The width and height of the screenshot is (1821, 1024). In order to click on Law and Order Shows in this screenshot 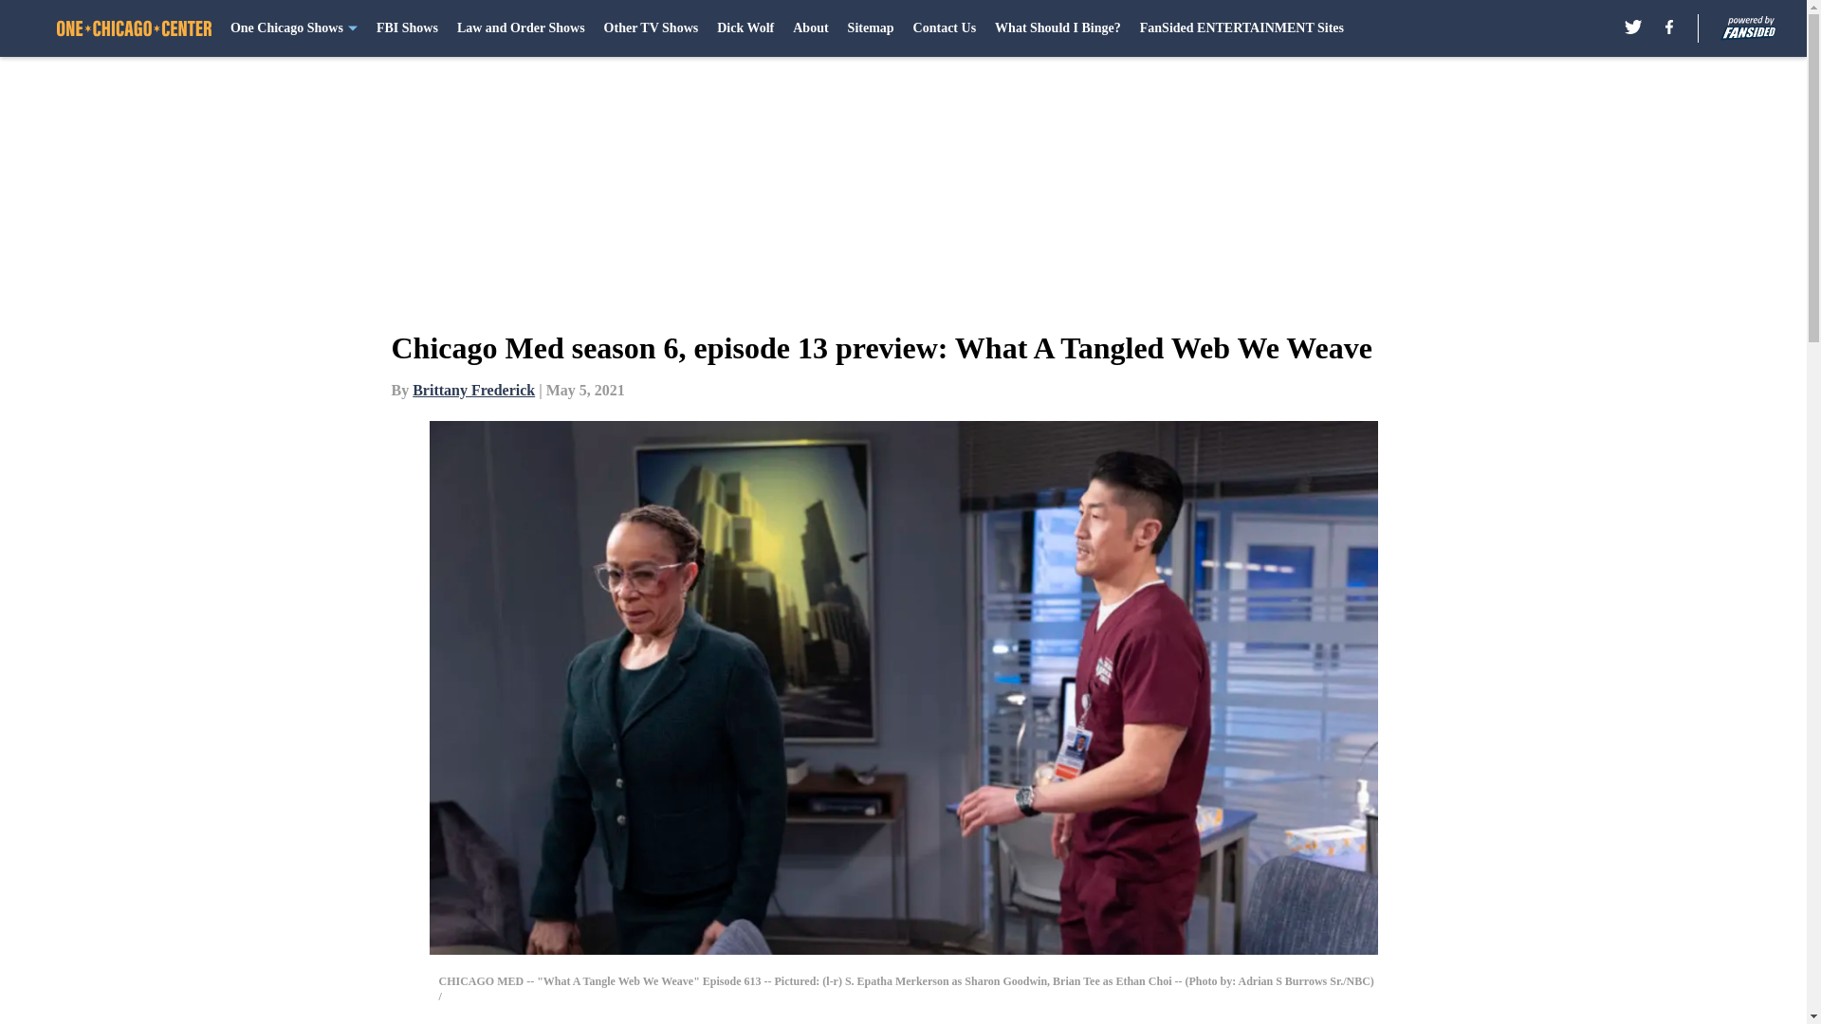, I will do `click(520, 28)`.